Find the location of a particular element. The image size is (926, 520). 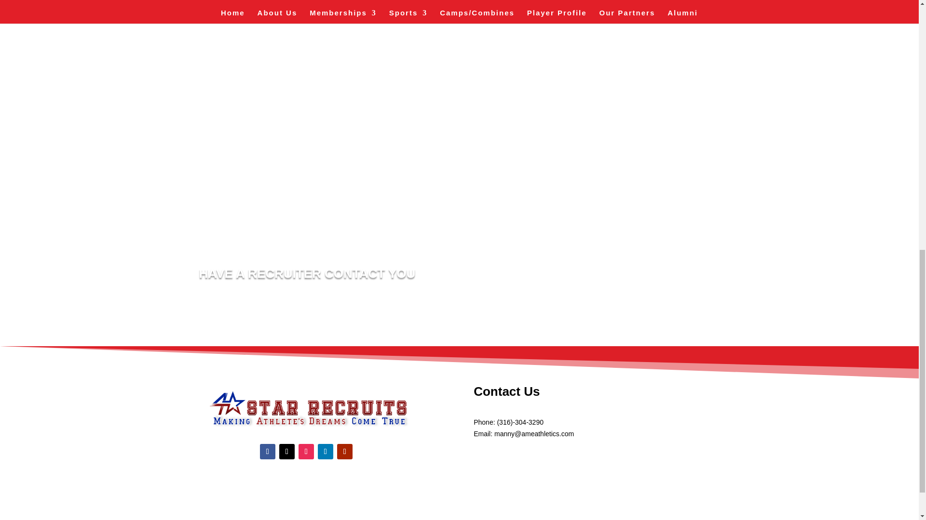

Follow on Facebook is located at coordinates (267, 452).